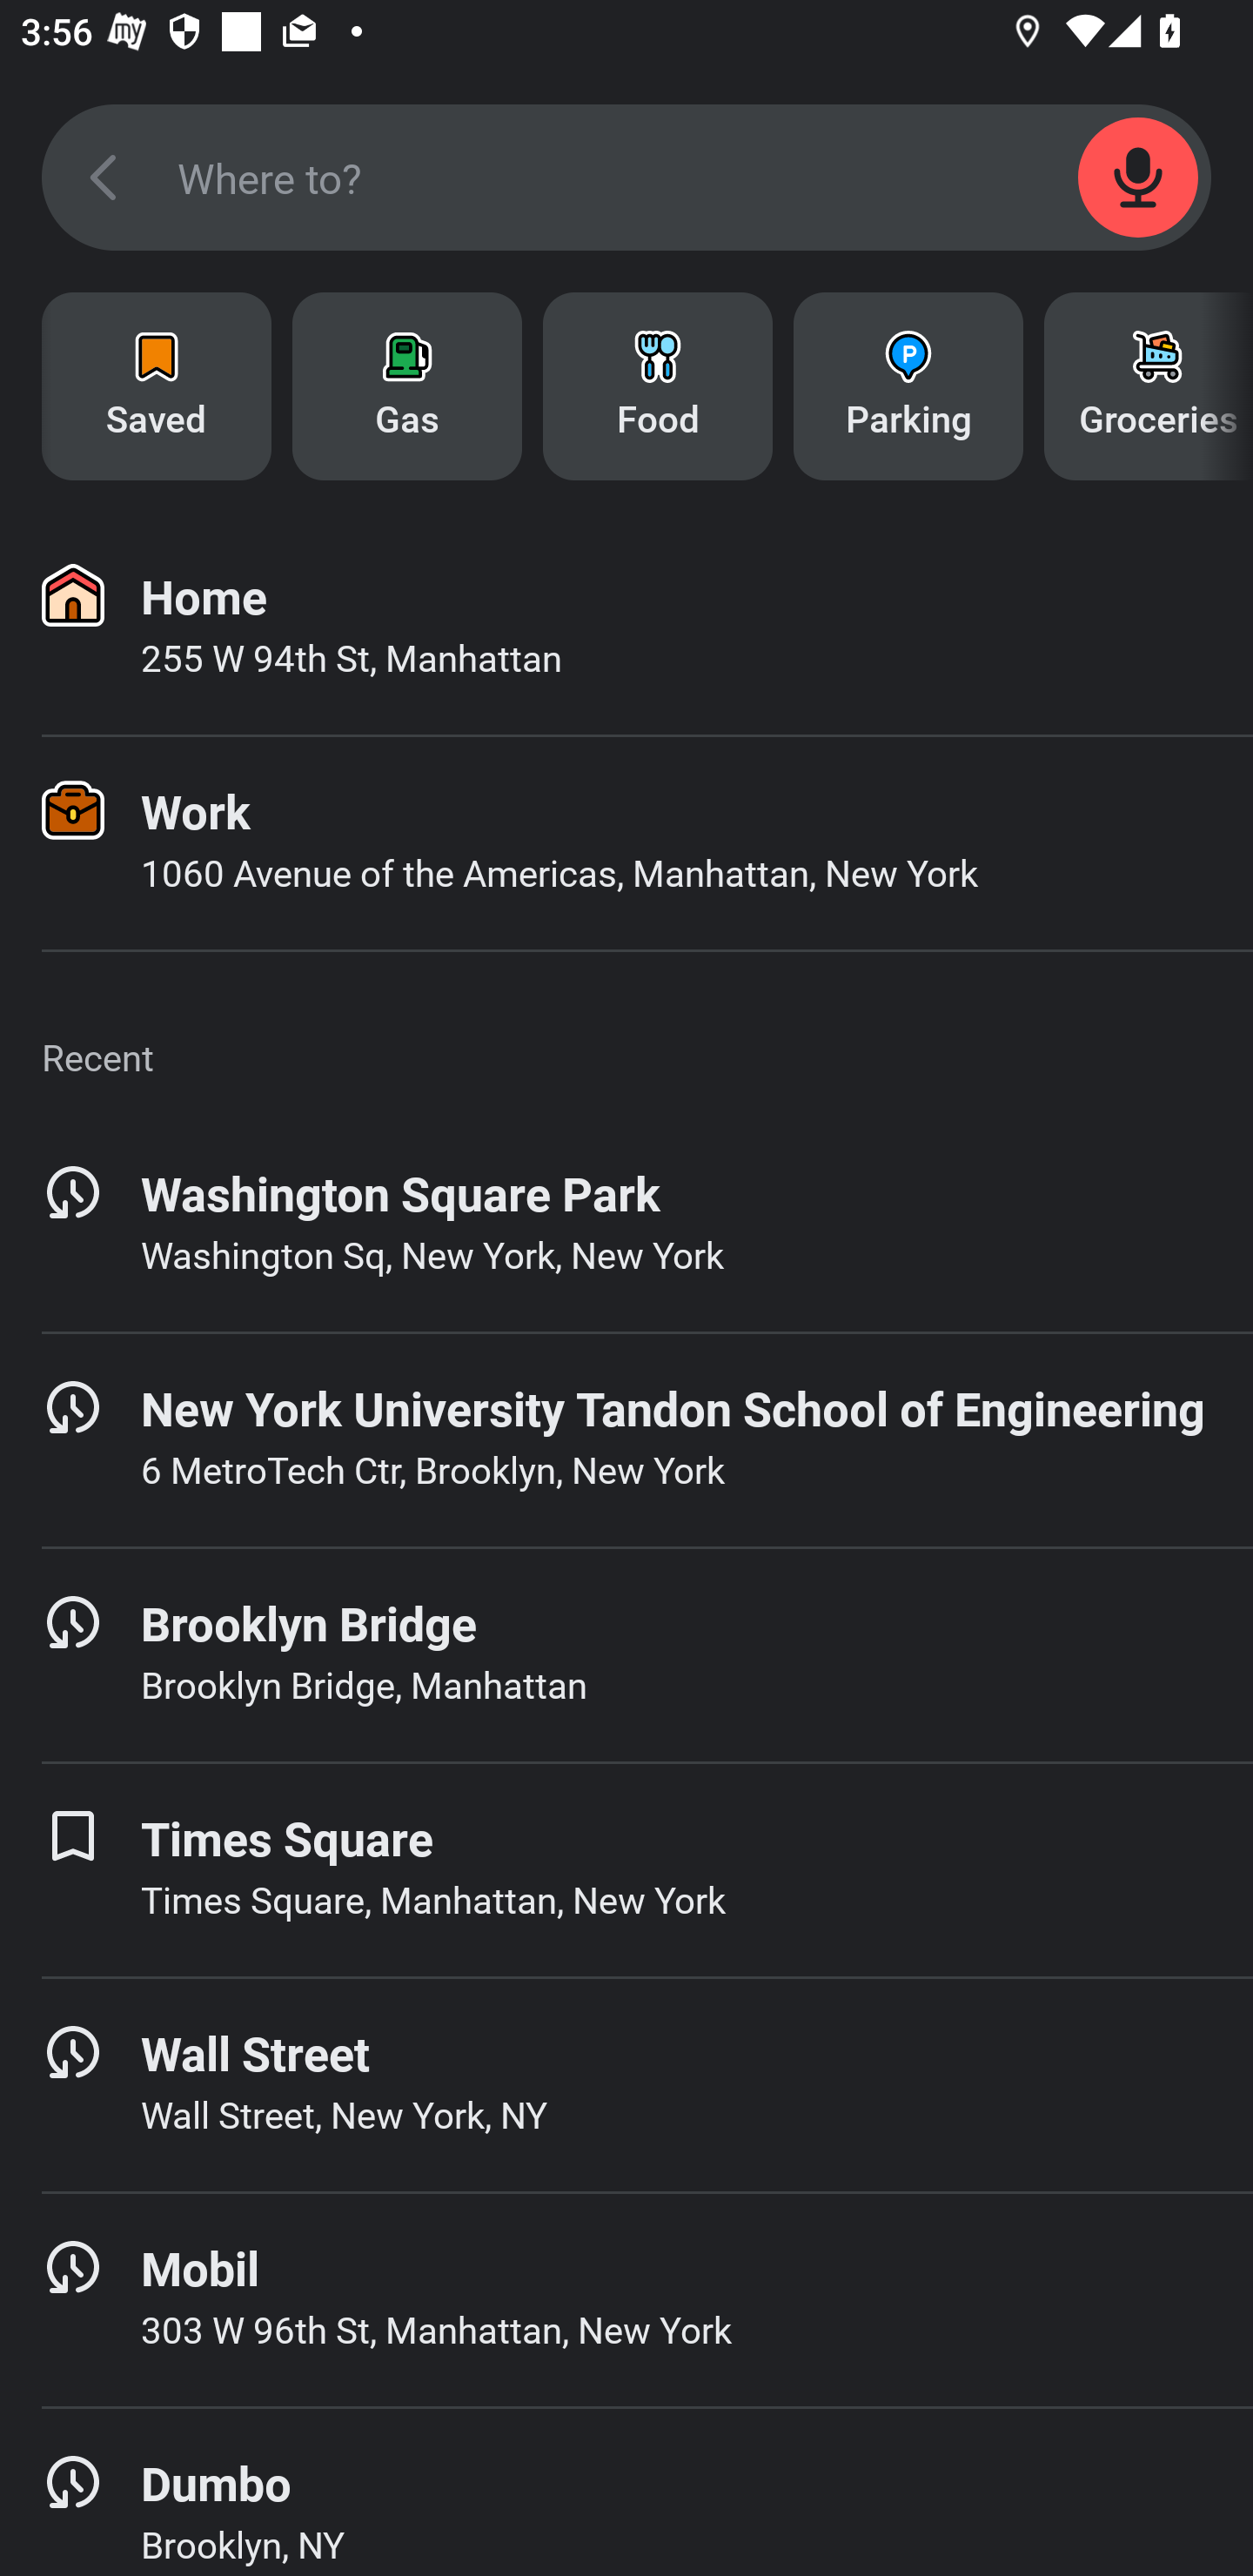  What do you see at coordinates (658, 386) in the screenshot?
I see `Food` at bounding box center [658, 386].